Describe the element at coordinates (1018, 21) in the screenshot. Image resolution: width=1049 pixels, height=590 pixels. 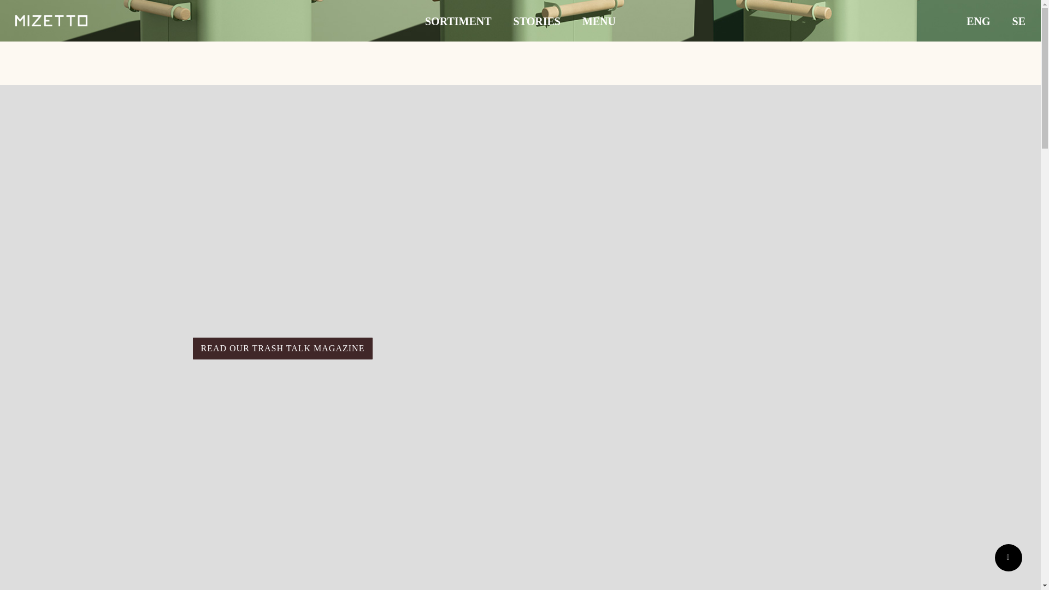
I see `Se` at that location.